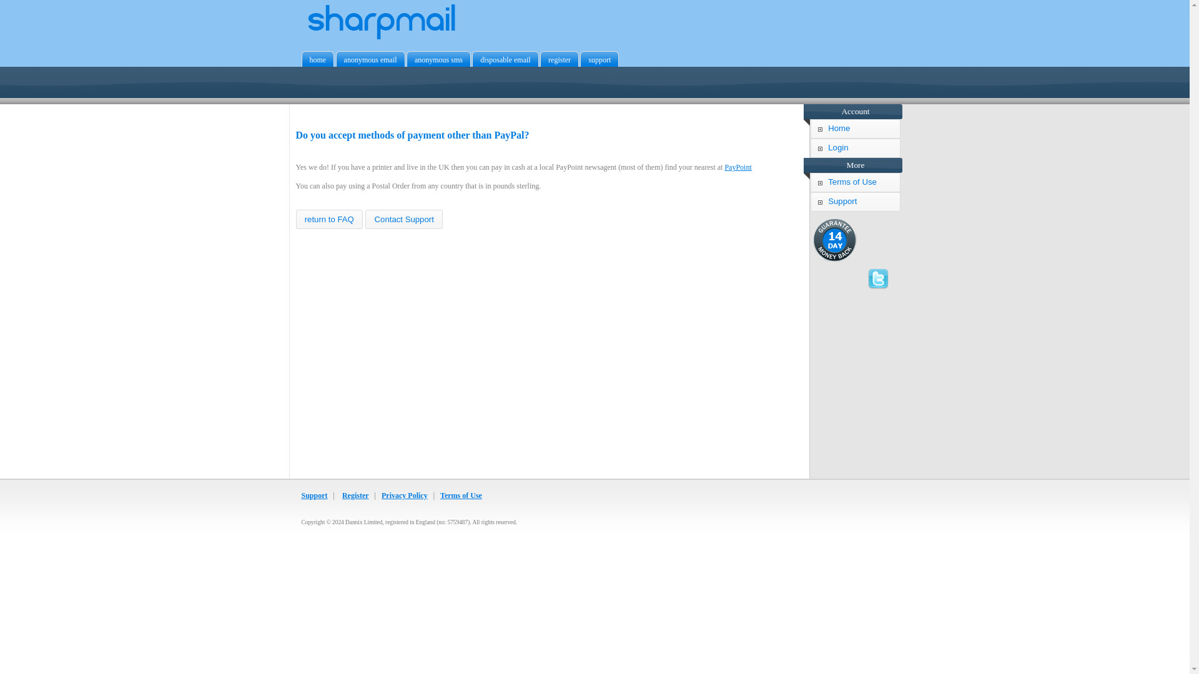  What do you see at coordinates (438, 61) in the screenshot?
I see `anonymous sms` at bounding box center [438, 61].